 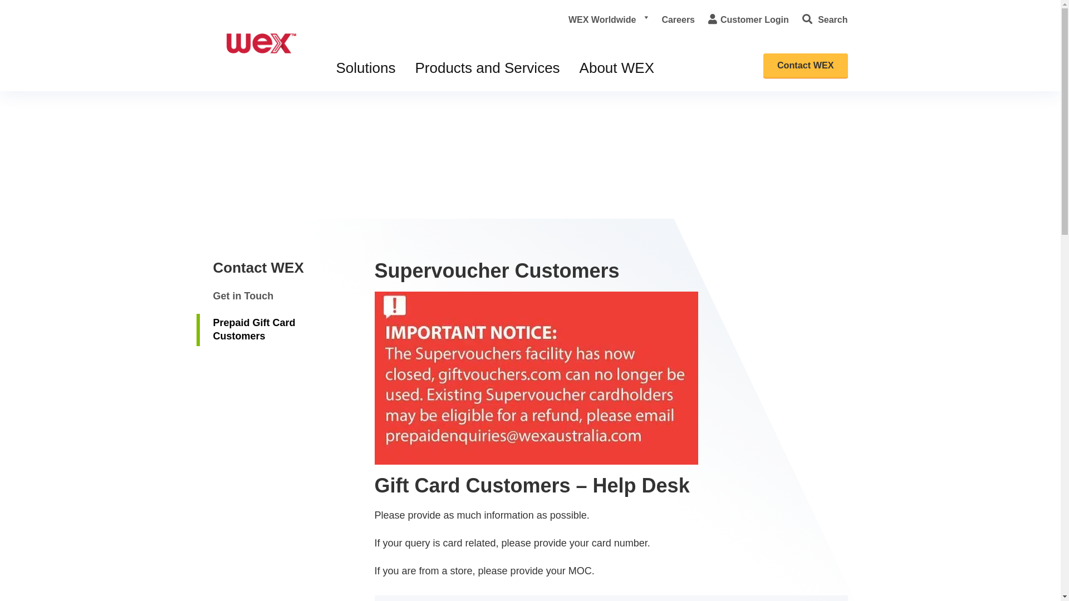 What do you see at coordinates (243, 297) in the screenshot?
I see `Get in Touch` at bounding box center [243, 297].